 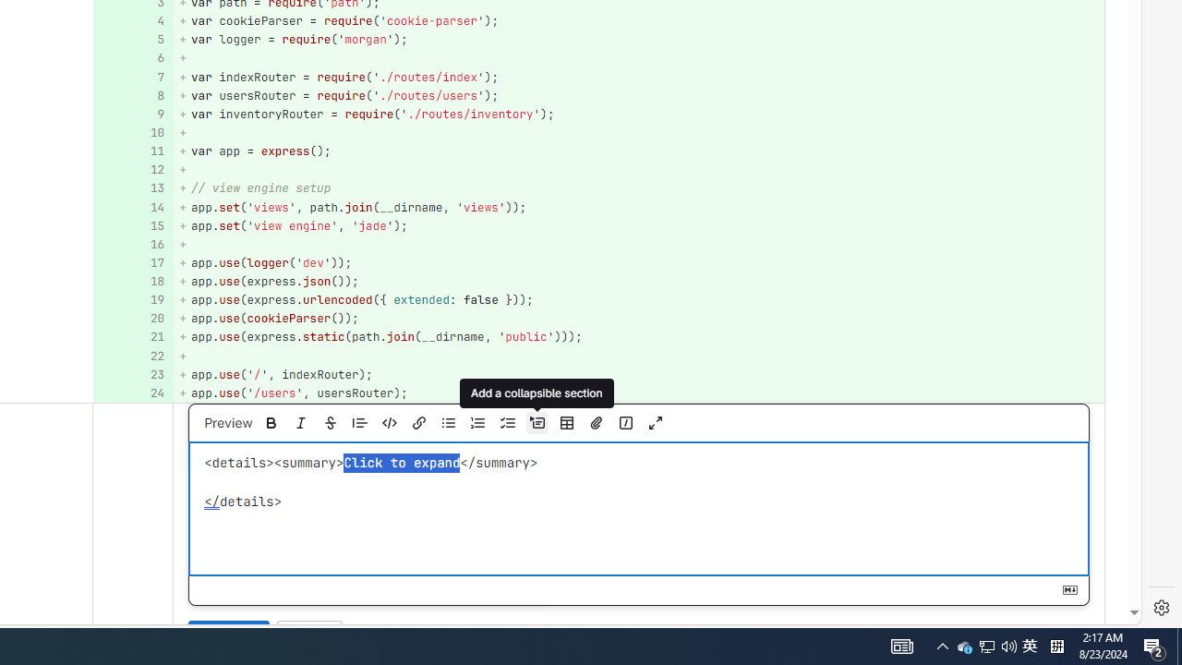 I want to click on Class: s12, so click(x=127, y=392).